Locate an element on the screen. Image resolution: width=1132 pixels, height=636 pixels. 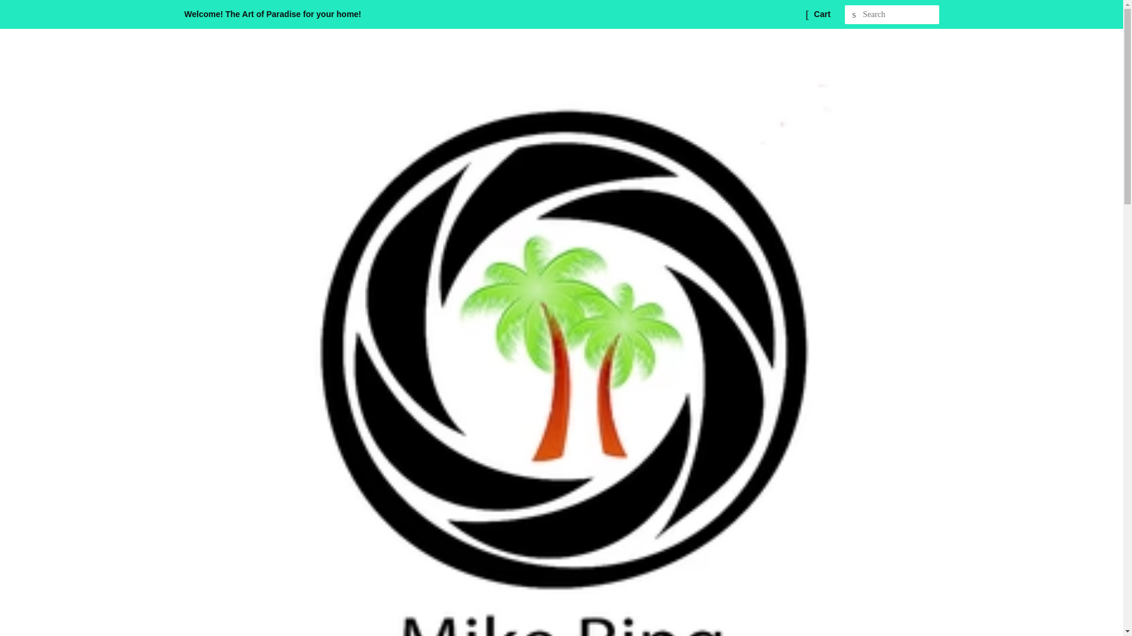
Search is located at coordinates (854, 15).